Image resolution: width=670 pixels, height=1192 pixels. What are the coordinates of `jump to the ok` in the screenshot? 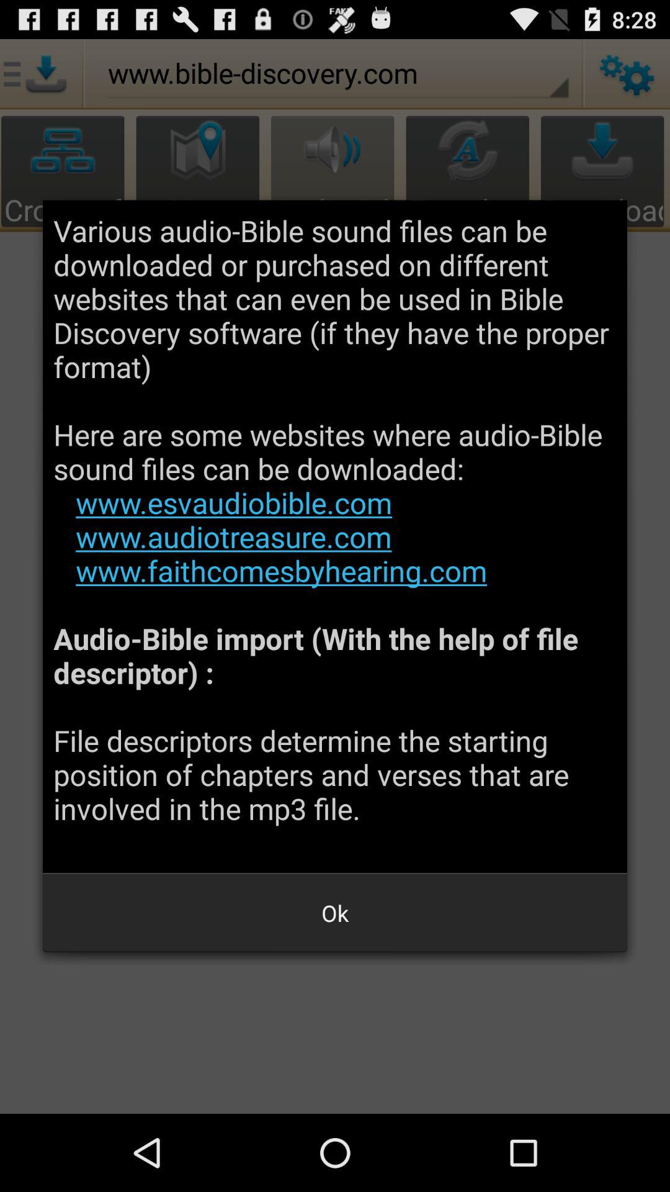 It's located at (335, 913).